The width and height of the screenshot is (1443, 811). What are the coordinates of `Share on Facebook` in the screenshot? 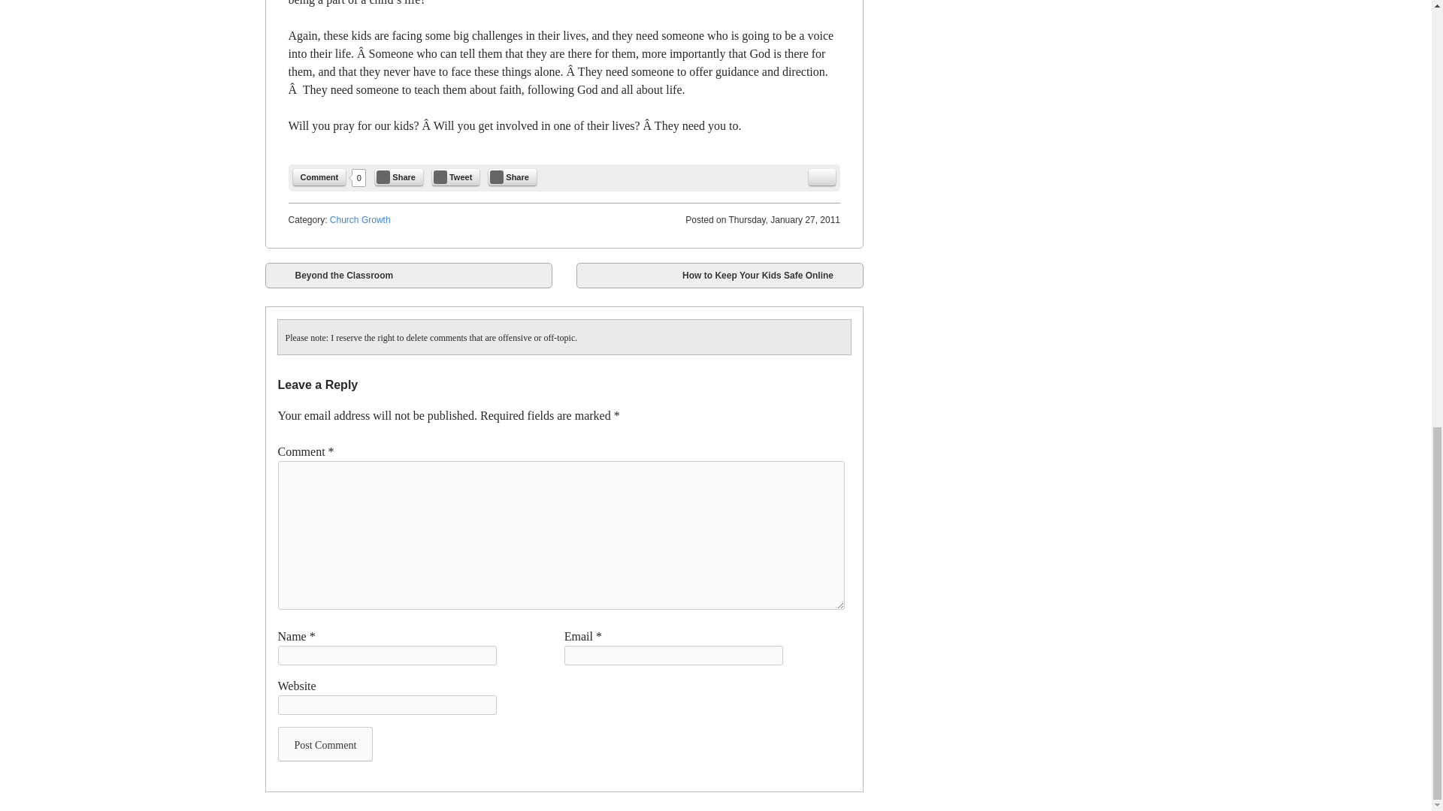 It's located at (398, 177).